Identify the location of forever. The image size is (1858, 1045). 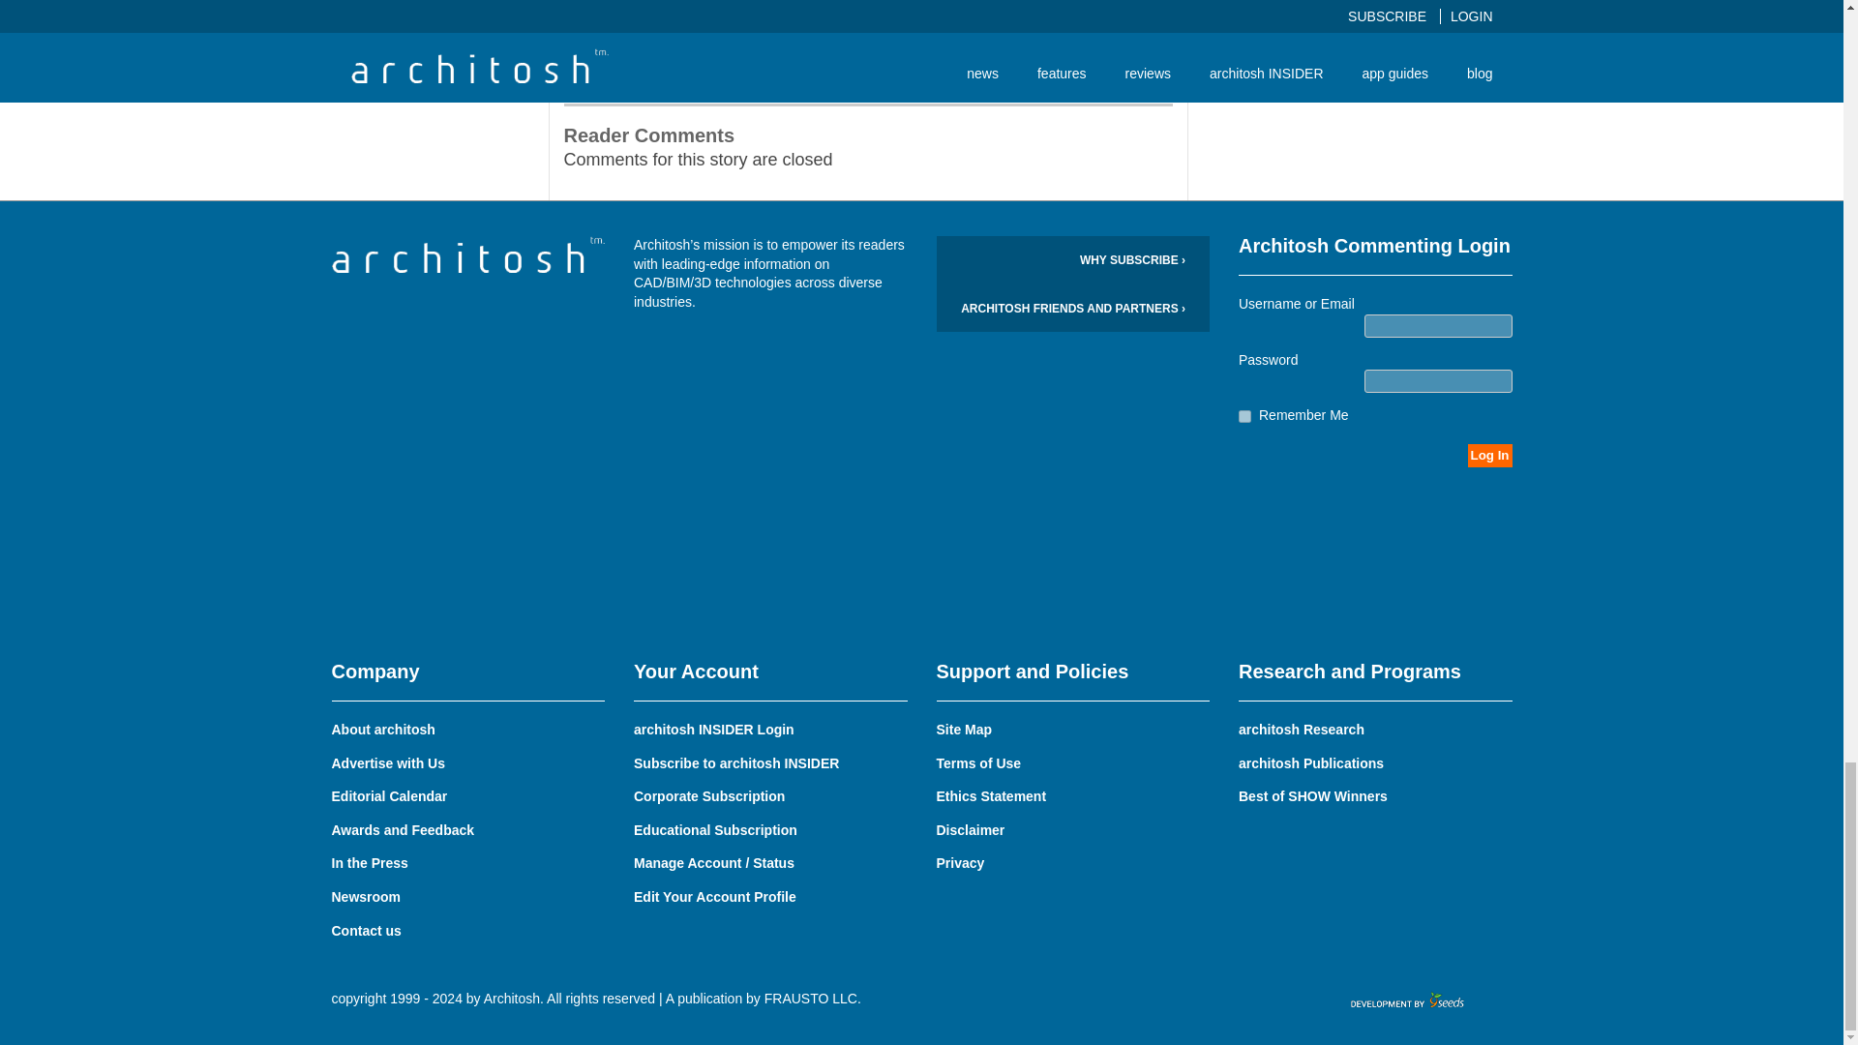
(1244, 416).